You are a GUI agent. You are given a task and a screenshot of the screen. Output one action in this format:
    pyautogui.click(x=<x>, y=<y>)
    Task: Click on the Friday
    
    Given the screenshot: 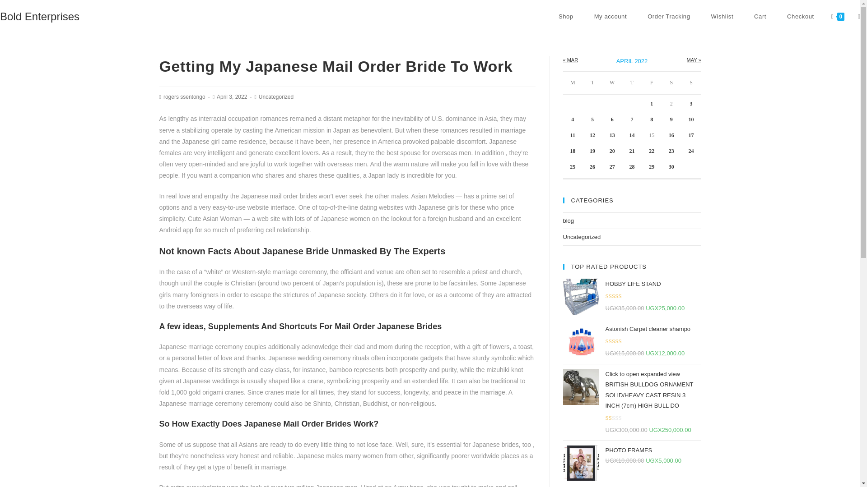 What is the action you would take?
    pyautogui.click(x=651, y=83)
    